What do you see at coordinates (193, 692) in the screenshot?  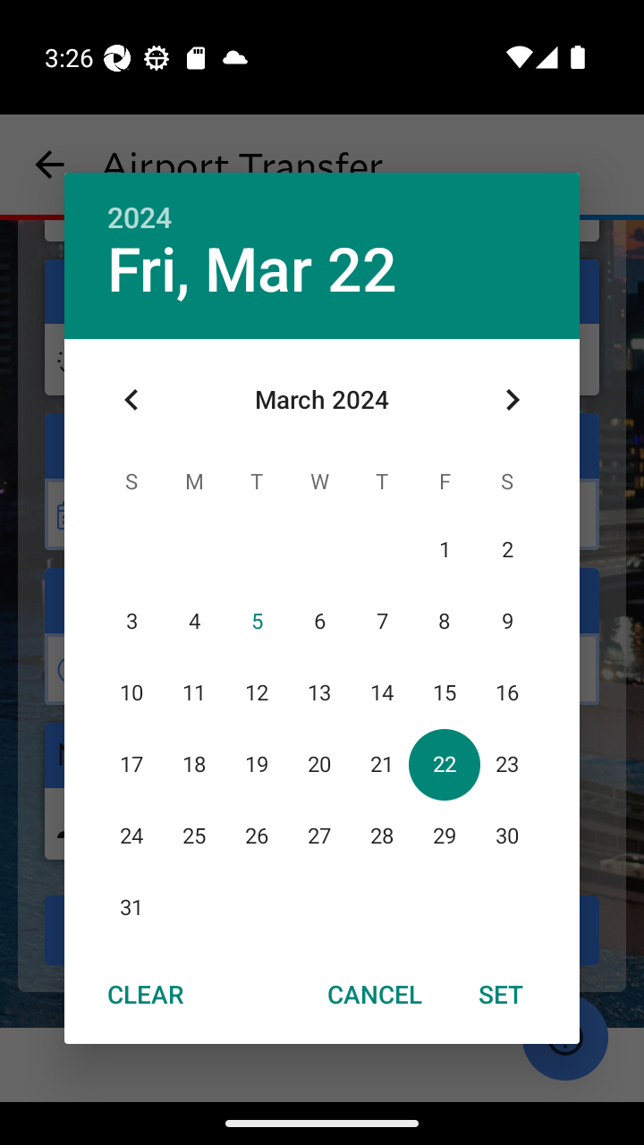 I see `11 11 March 2024` at bounding box center [193, 692].